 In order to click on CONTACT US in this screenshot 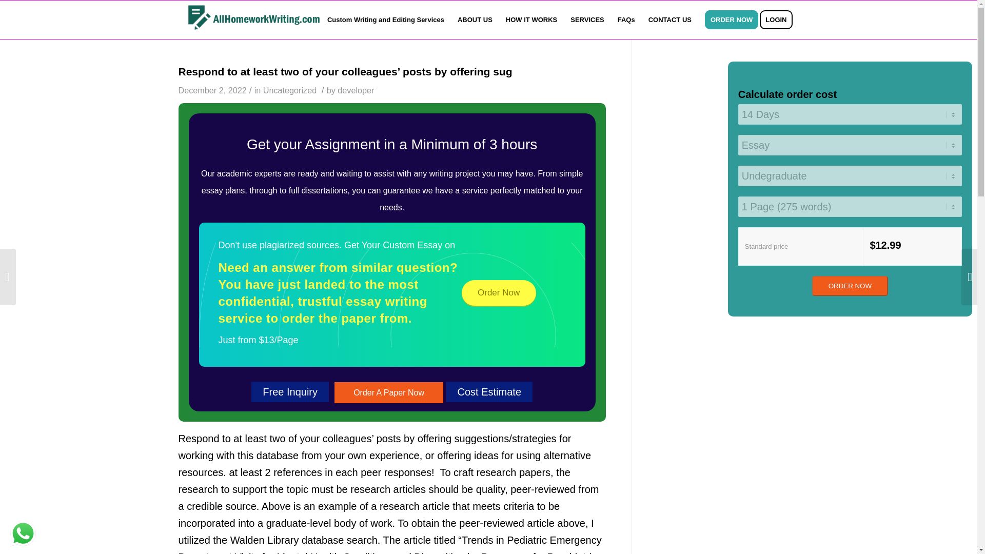, I will do `click(670, 19)`.